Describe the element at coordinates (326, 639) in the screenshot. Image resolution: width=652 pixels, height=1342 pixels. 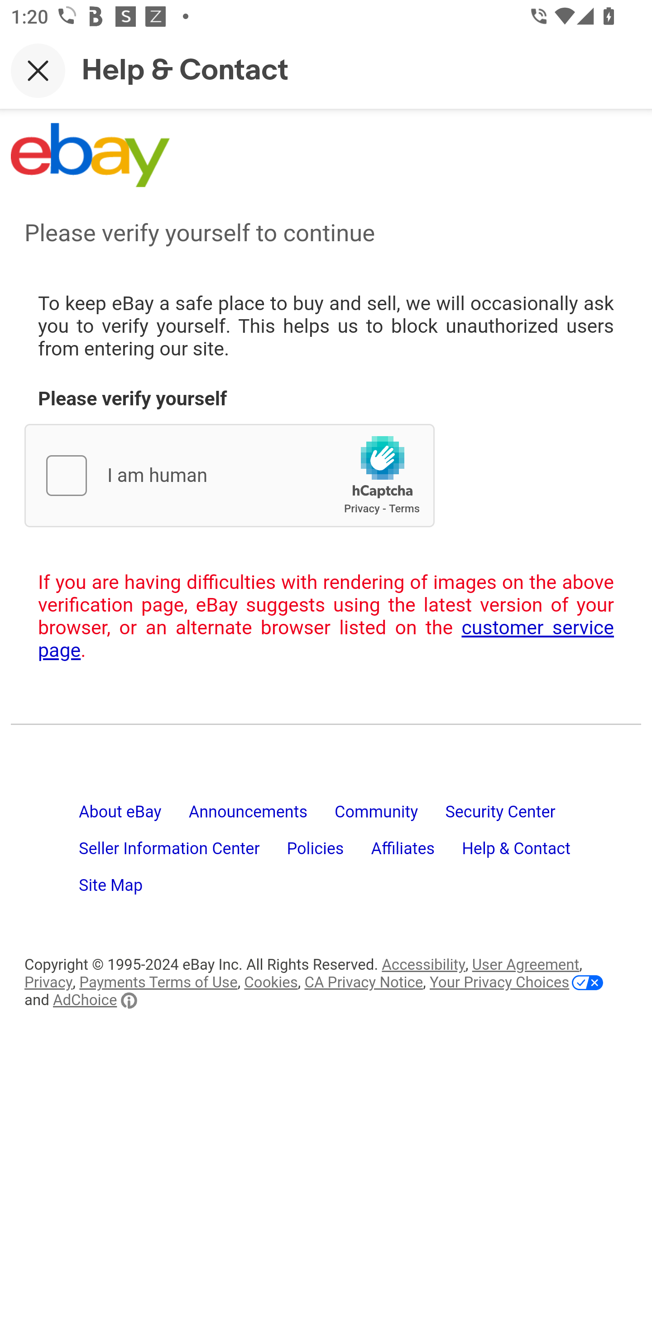
I see `customer service page` at that location.